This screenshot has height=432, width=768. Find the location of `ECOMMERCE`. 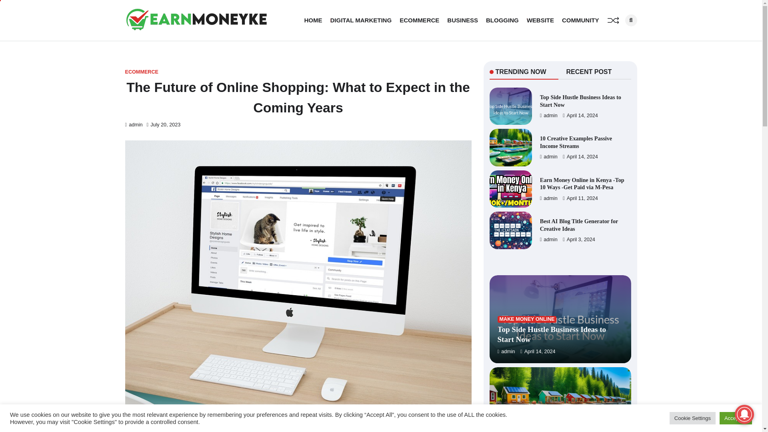

ECOMMERCE is located at coordinates (141, 72).